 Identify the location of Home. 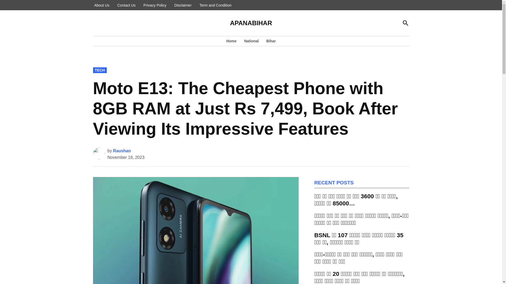
(233, 41).